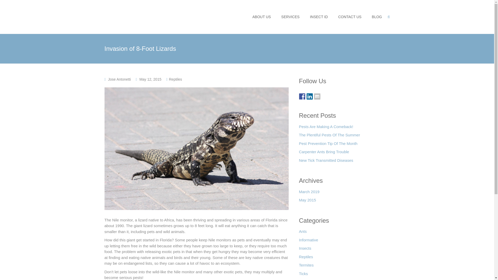 This screenshot has width=498, height=280. What do you see at coordinates (324, 153) in the screenshot?
I see `Carpenter Ants Bring Trouble` at bounding box center [324, 153].